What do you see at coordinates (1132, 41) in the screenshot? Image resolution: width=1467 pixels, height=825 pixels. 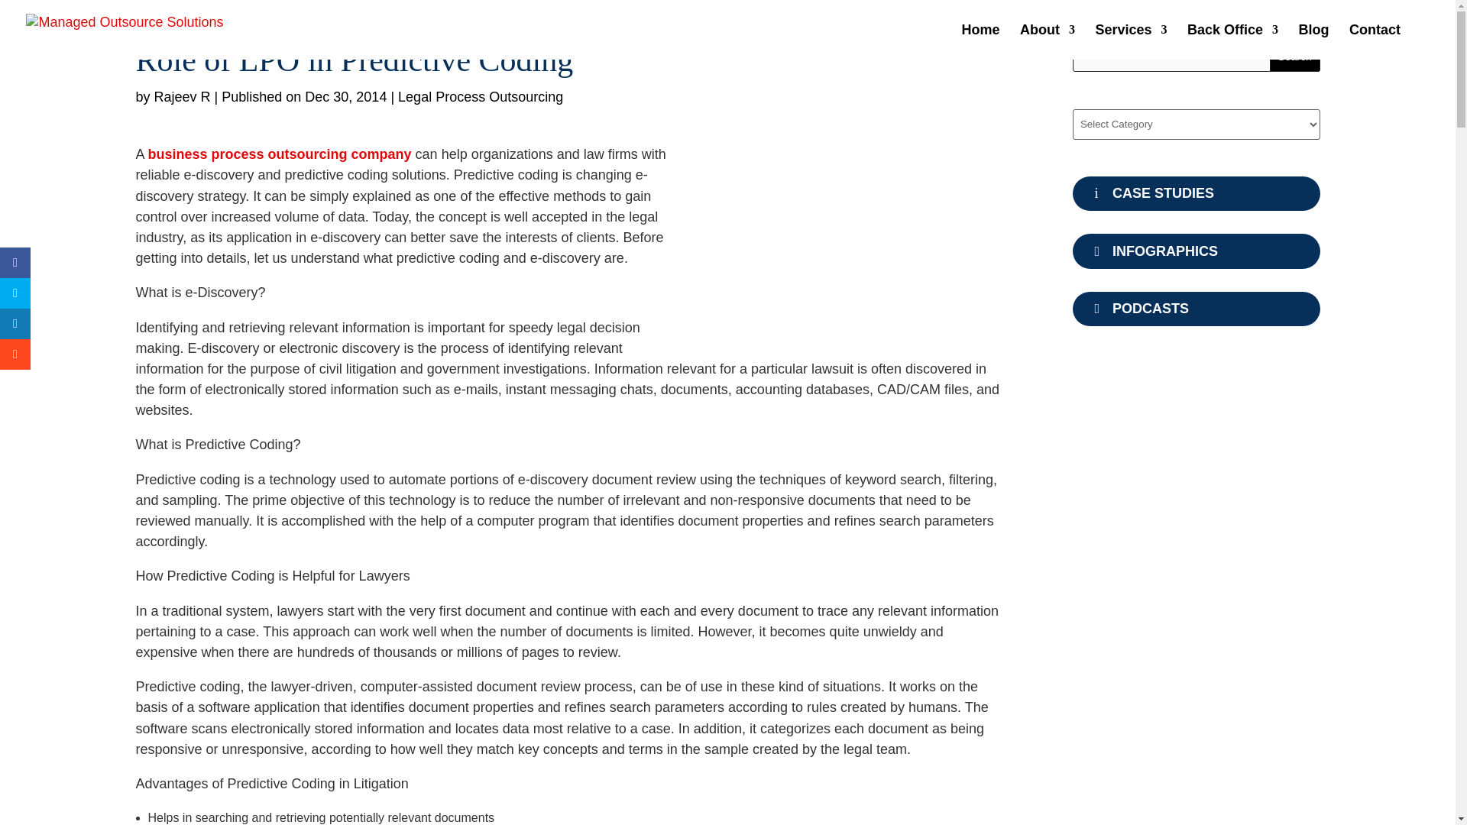 I see `Services` at bounding box center [1132, 41].